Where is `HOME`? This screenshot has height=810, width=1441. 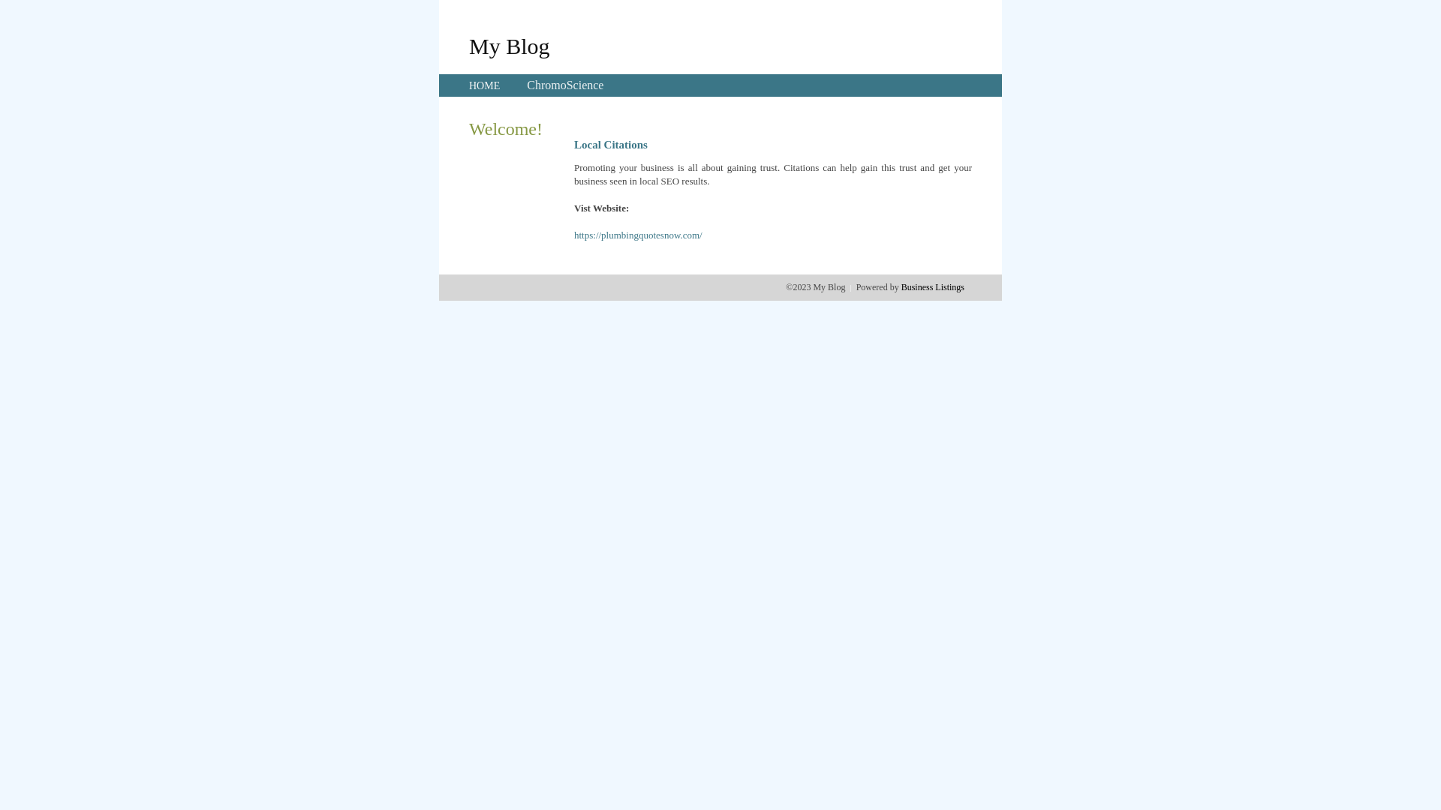 HOME is located at coordinates (485, 85).